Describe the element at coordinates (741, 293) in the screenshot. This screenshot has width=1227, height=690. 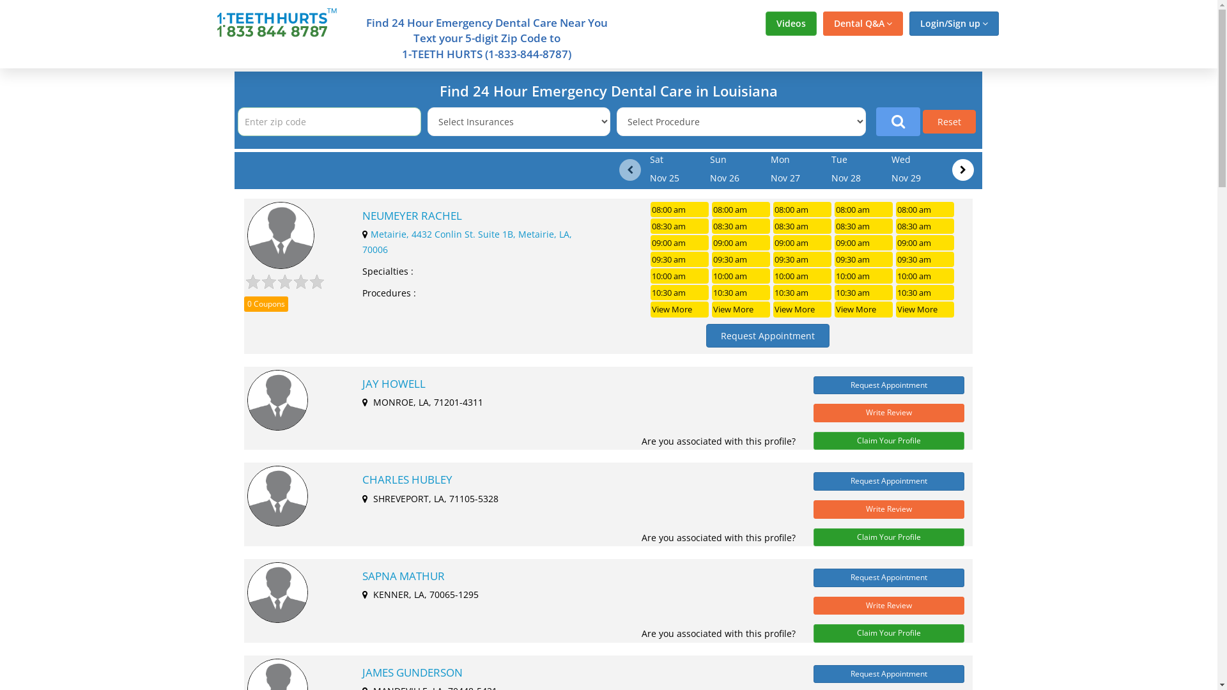
I see `10:30 am` at that location.